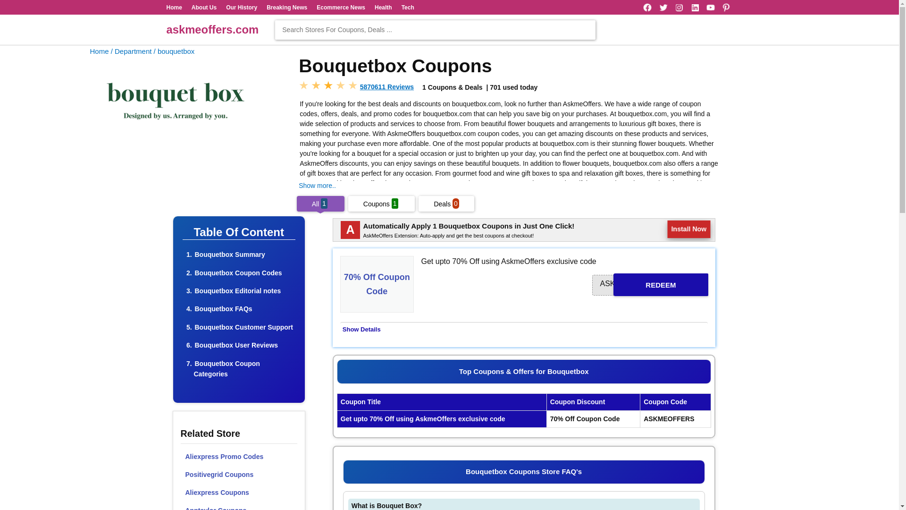 The width and height of the screenshot is (906, 510). Describe the element at coordinates (212, 29) in the screenshot. I see `AskMeOffers - Best Deals and Coupons` at that location.